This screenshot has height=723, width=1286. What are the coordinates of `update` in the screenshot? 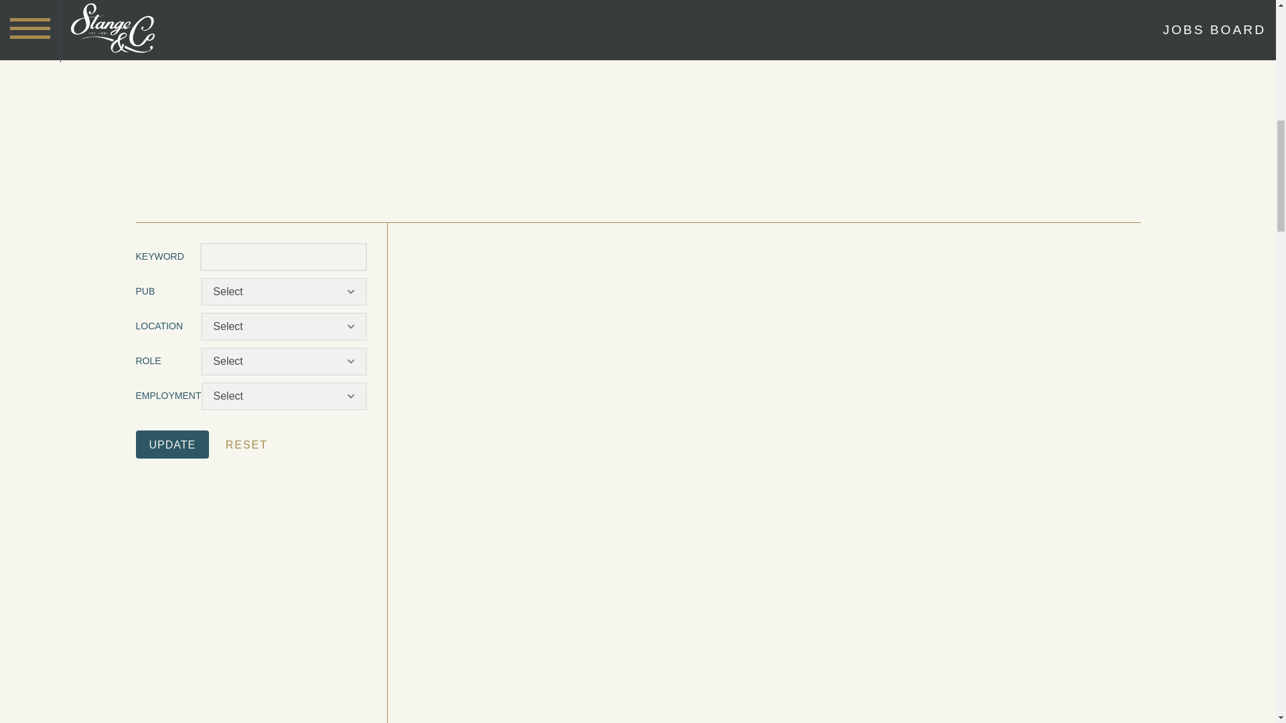 It's located at (171, 444).